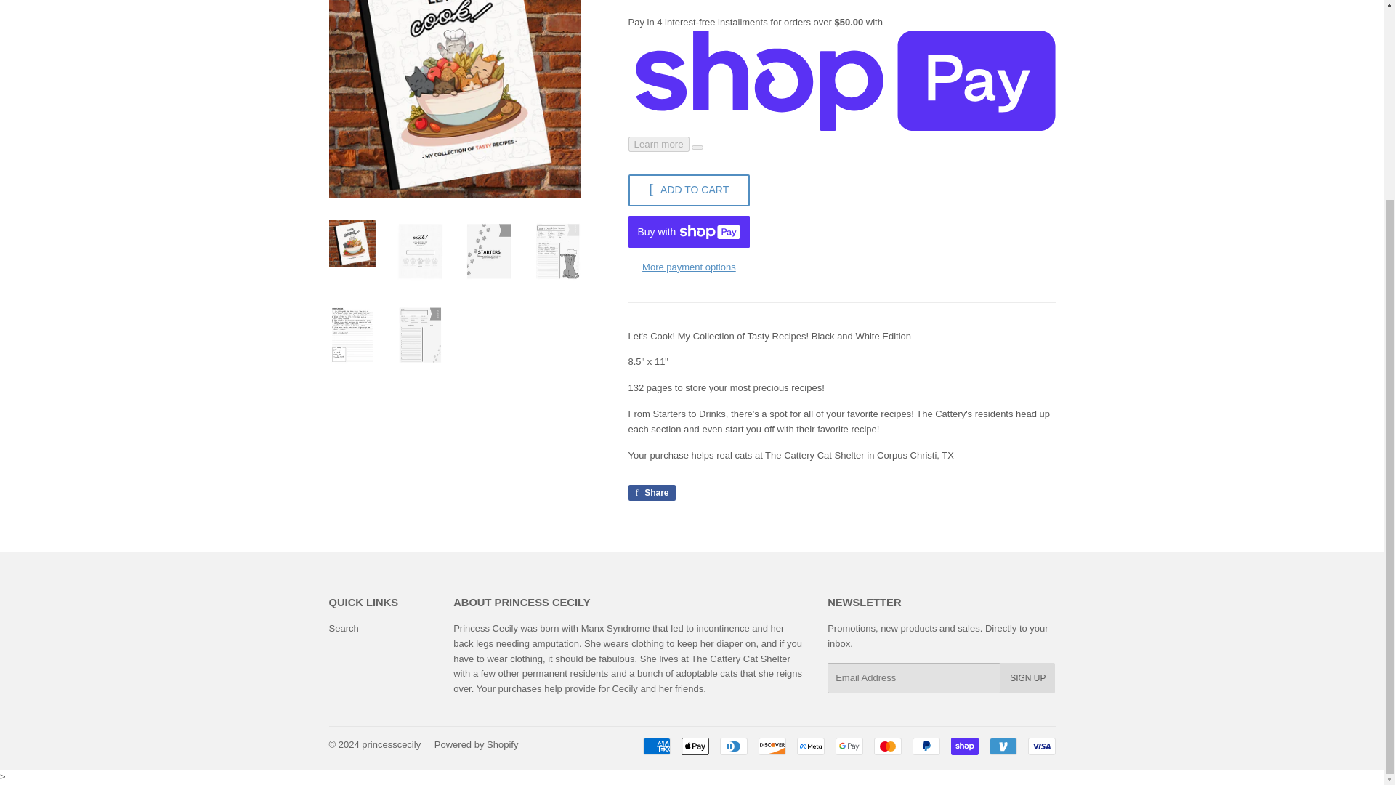 This screenshot has width=1395, height=785. What do you see at coordinates (926, 746) in the screenshot?
I see `PayPal` at bounding box center [926, 746].